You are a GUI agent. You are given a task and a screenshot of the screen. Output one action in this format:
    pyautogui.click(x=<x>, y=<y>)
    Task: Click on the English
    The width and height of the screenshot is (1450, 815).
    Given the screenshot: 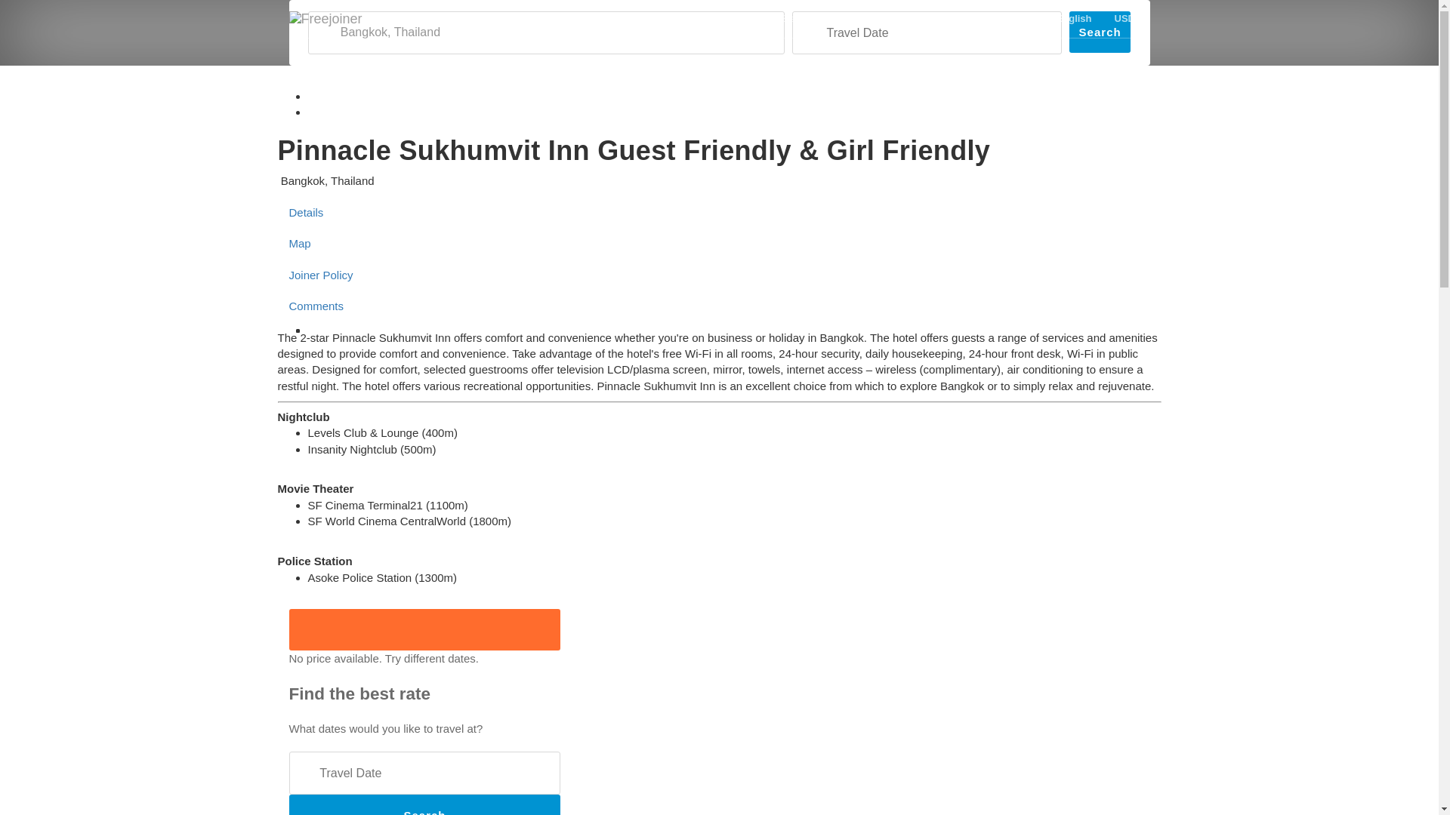 What is the action you would take?
    pyautogui.click(x=1074, y=18)
    